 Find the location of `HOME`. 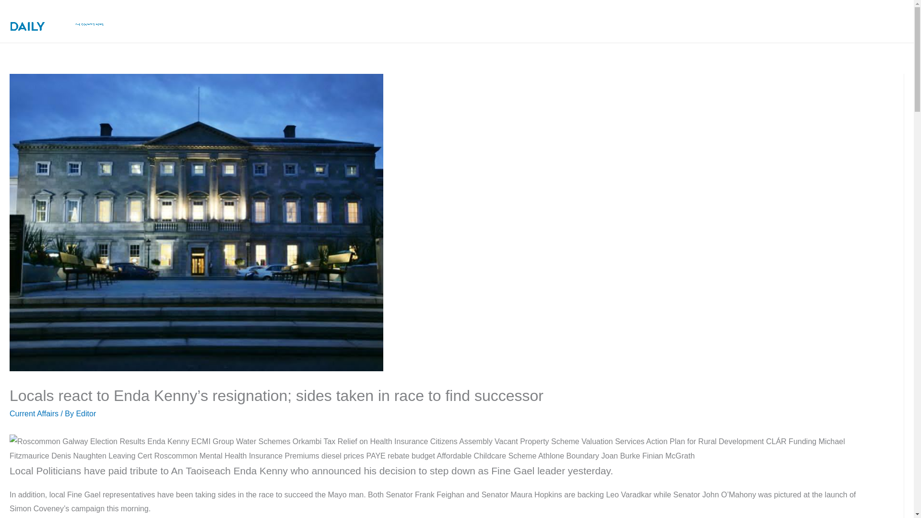

HOME is located at coordinates (401, 21).